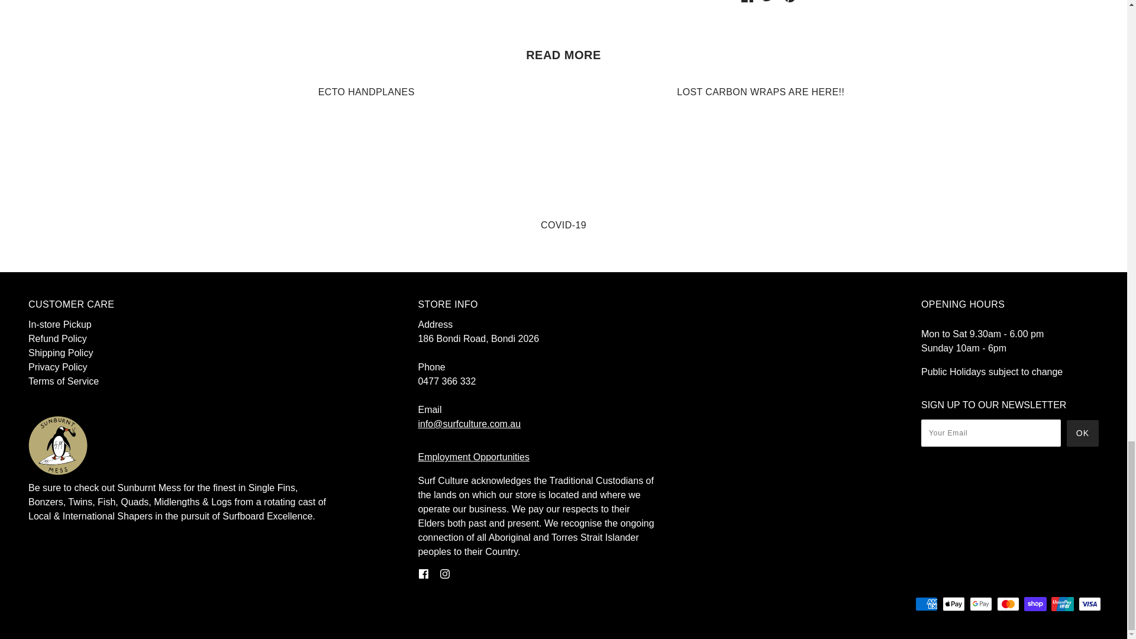 This screenshot has width=1136, height=639. What do you see at coordinates (927, 603) in the screenshot?
I see `American Express` at bounding box center [927, 603].